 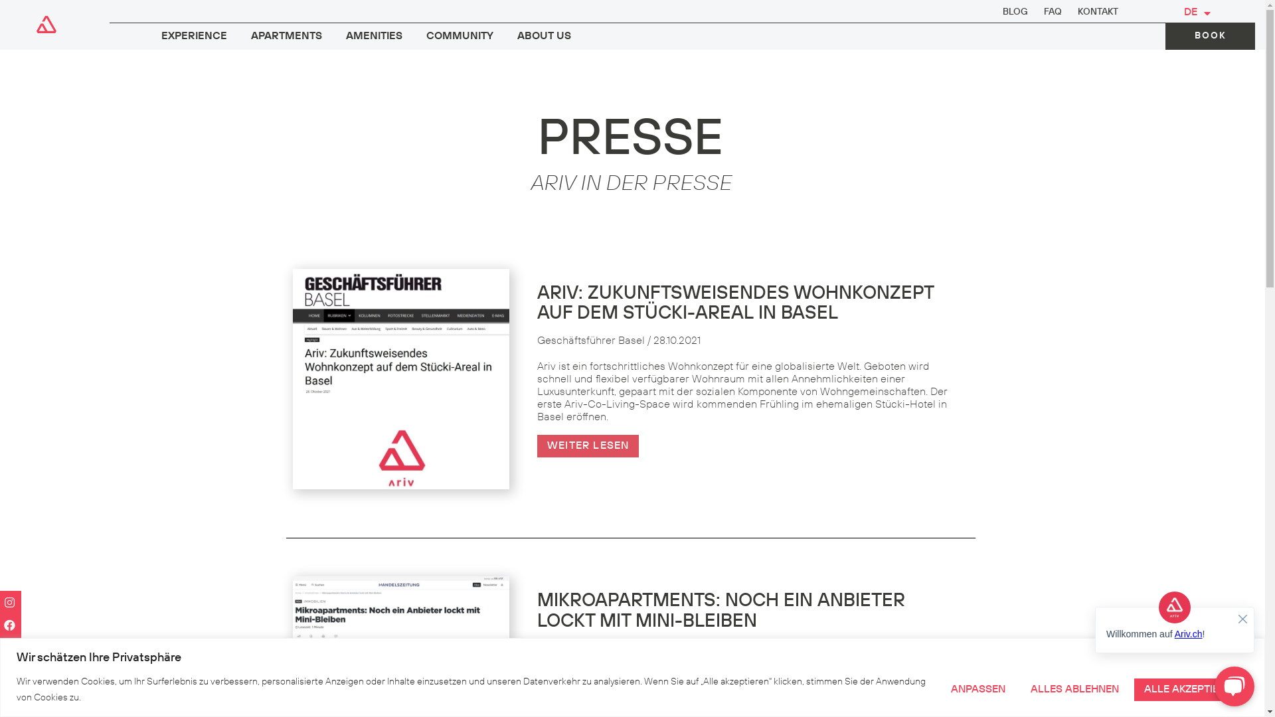 I want to click on FAQ, so click(x=1053, y=12).